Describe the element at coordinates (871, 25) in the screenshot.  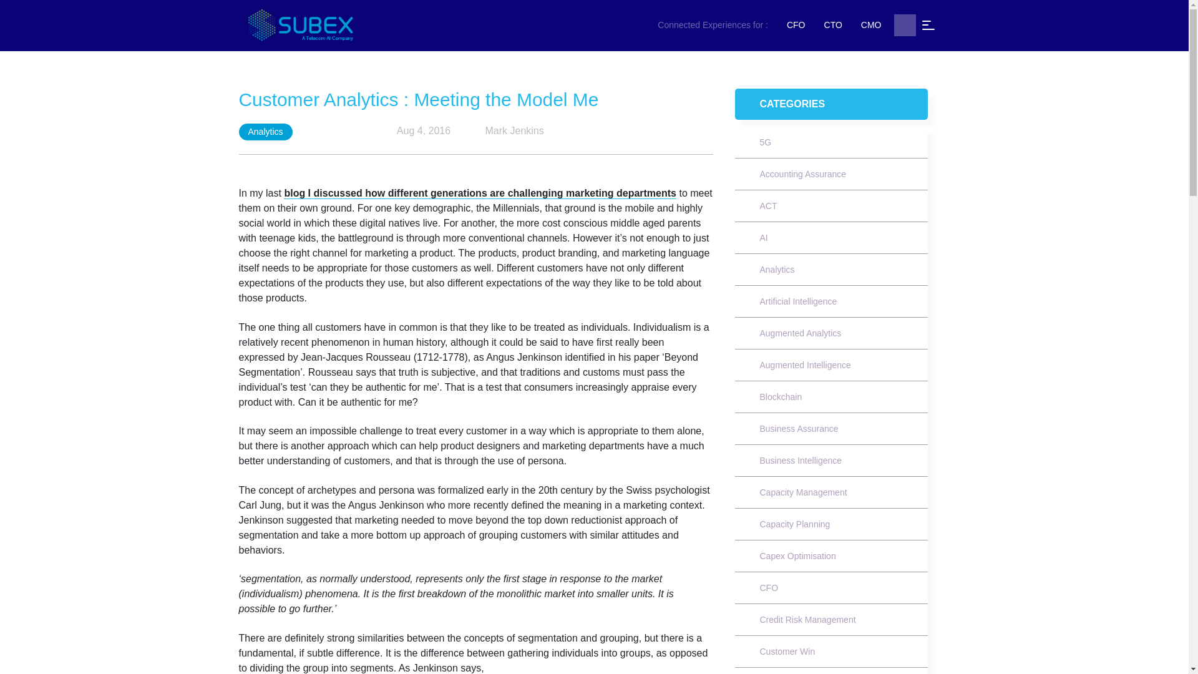
I see `CMO` at that location.